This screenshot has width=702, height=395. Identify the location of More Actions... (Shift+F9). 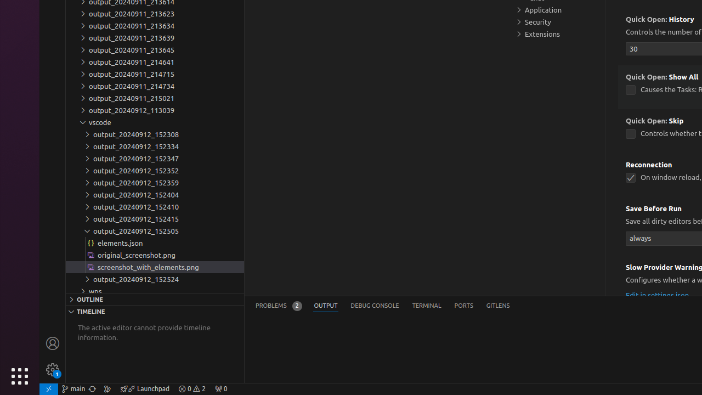
(612, 266).